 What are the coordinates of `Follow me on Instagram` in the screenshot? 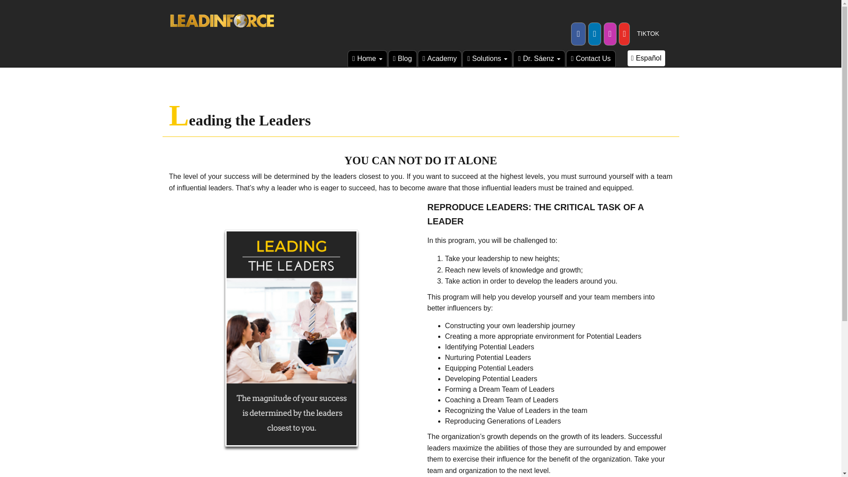 It's located at (610, 34).